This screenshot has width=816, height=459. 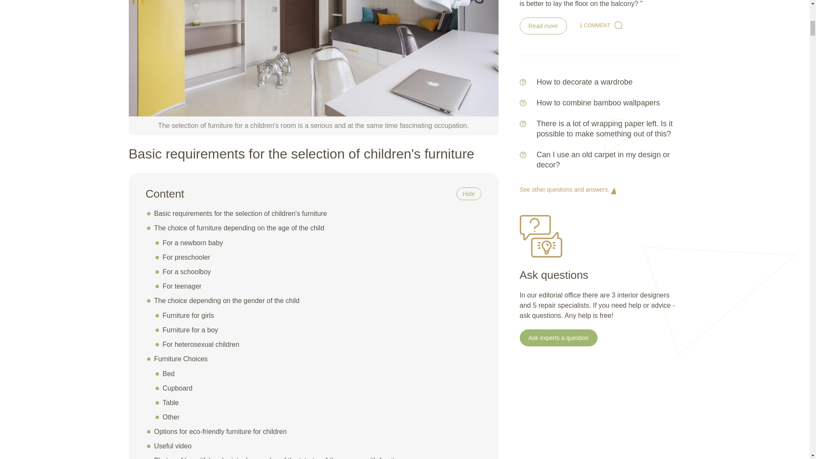 I want to click on Bed, so click(x=168, y=373).